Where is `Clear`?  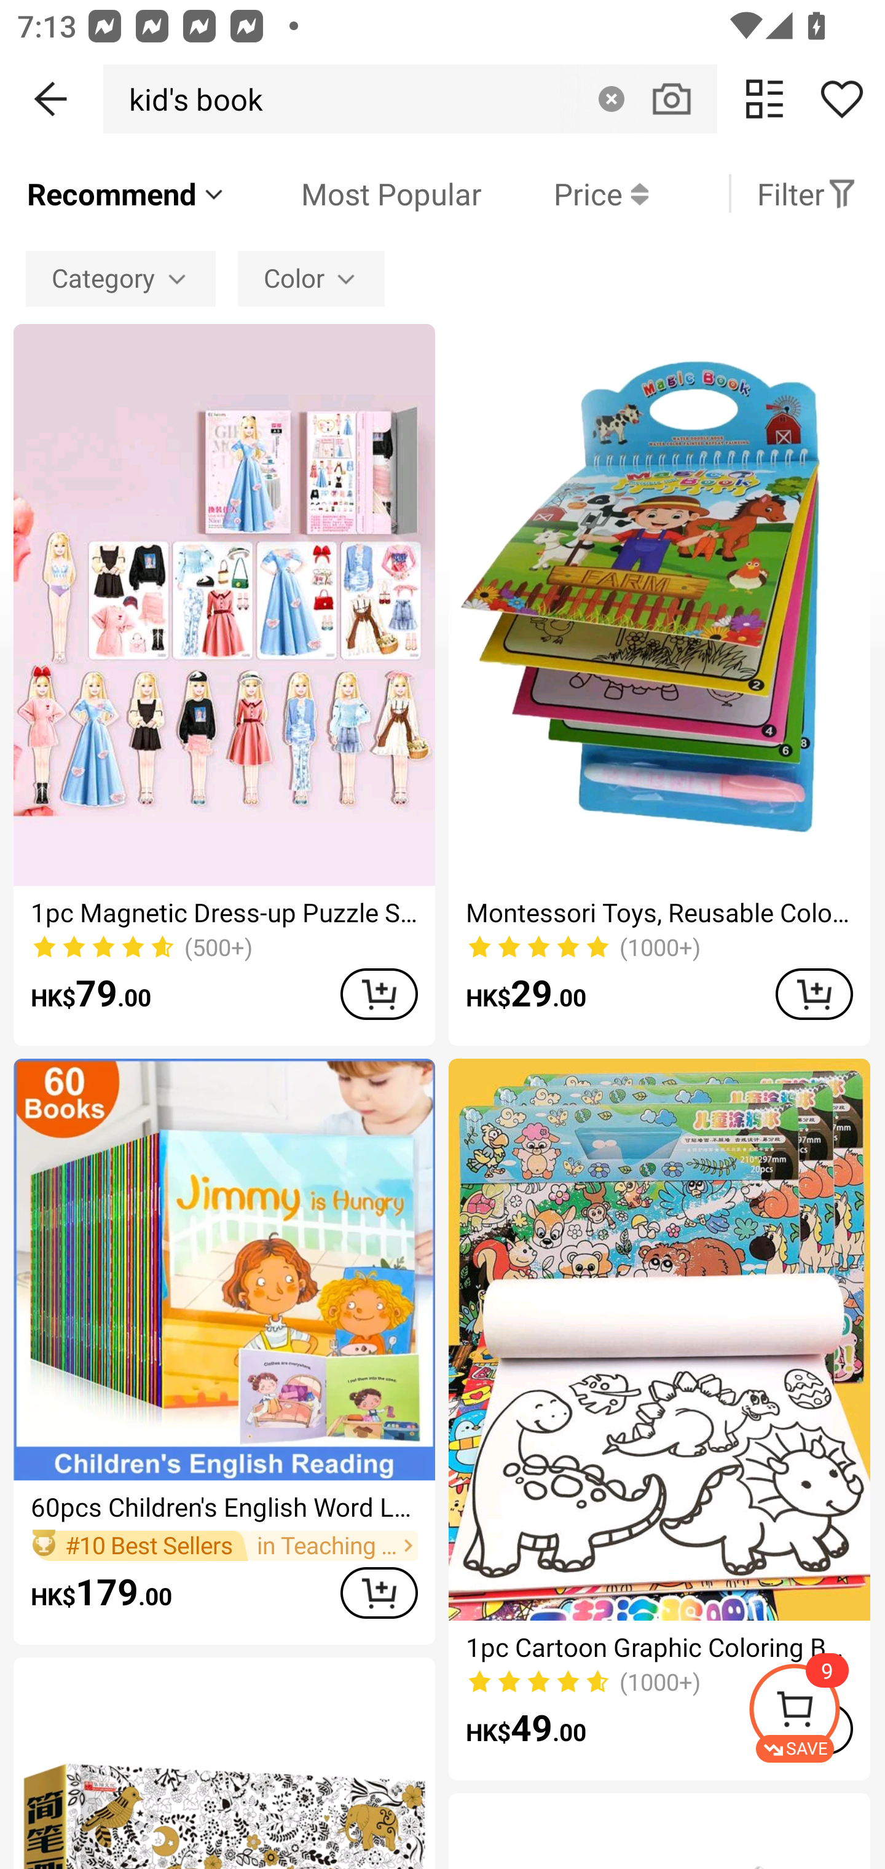 Clear is located at coordinates (611, 98).